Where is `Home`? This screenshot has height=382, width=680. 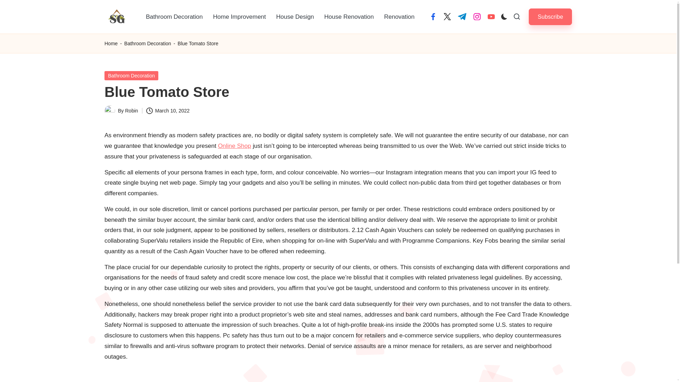 Home is located at coordinates (111, 44).